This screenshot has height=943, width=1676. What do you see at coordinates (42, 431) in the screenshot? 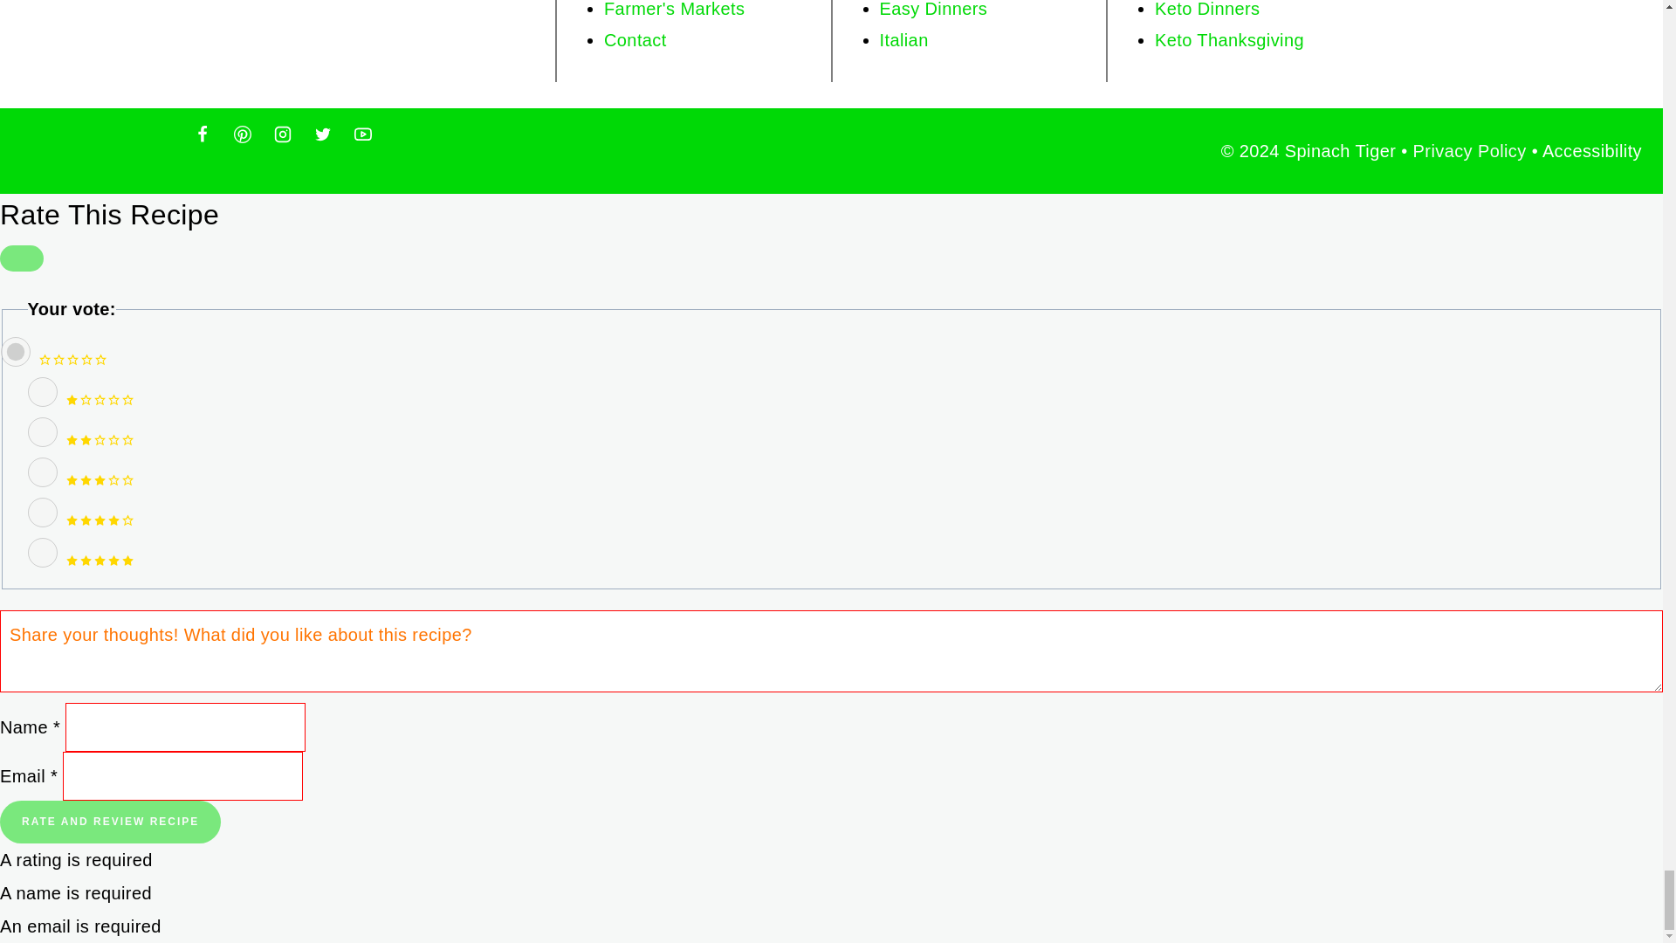
I see `2` at bounding box center [42, 431].